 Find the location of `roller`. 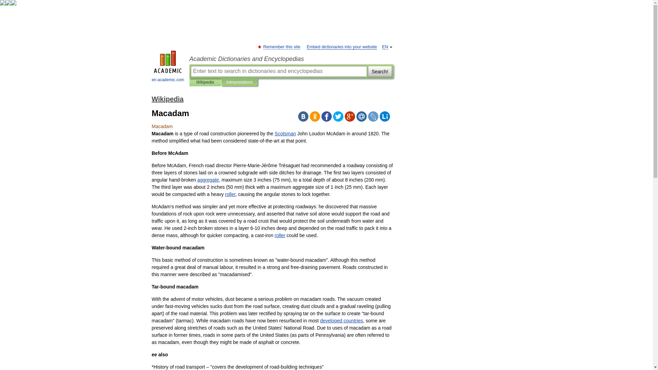

roller is located at coordinates (230, 194).